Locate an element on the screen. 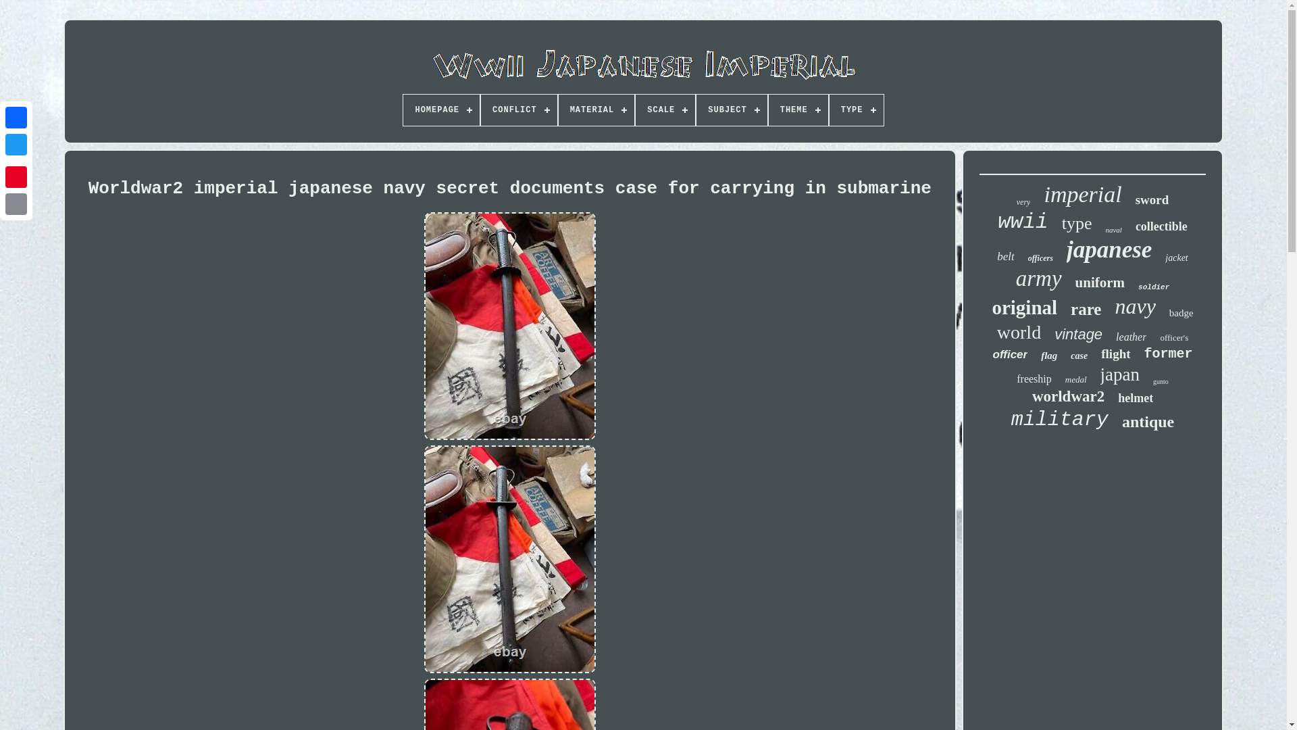 The width and height of the screenshot is (1297, 730). CONFLICT is located at coordinates (519, 109).